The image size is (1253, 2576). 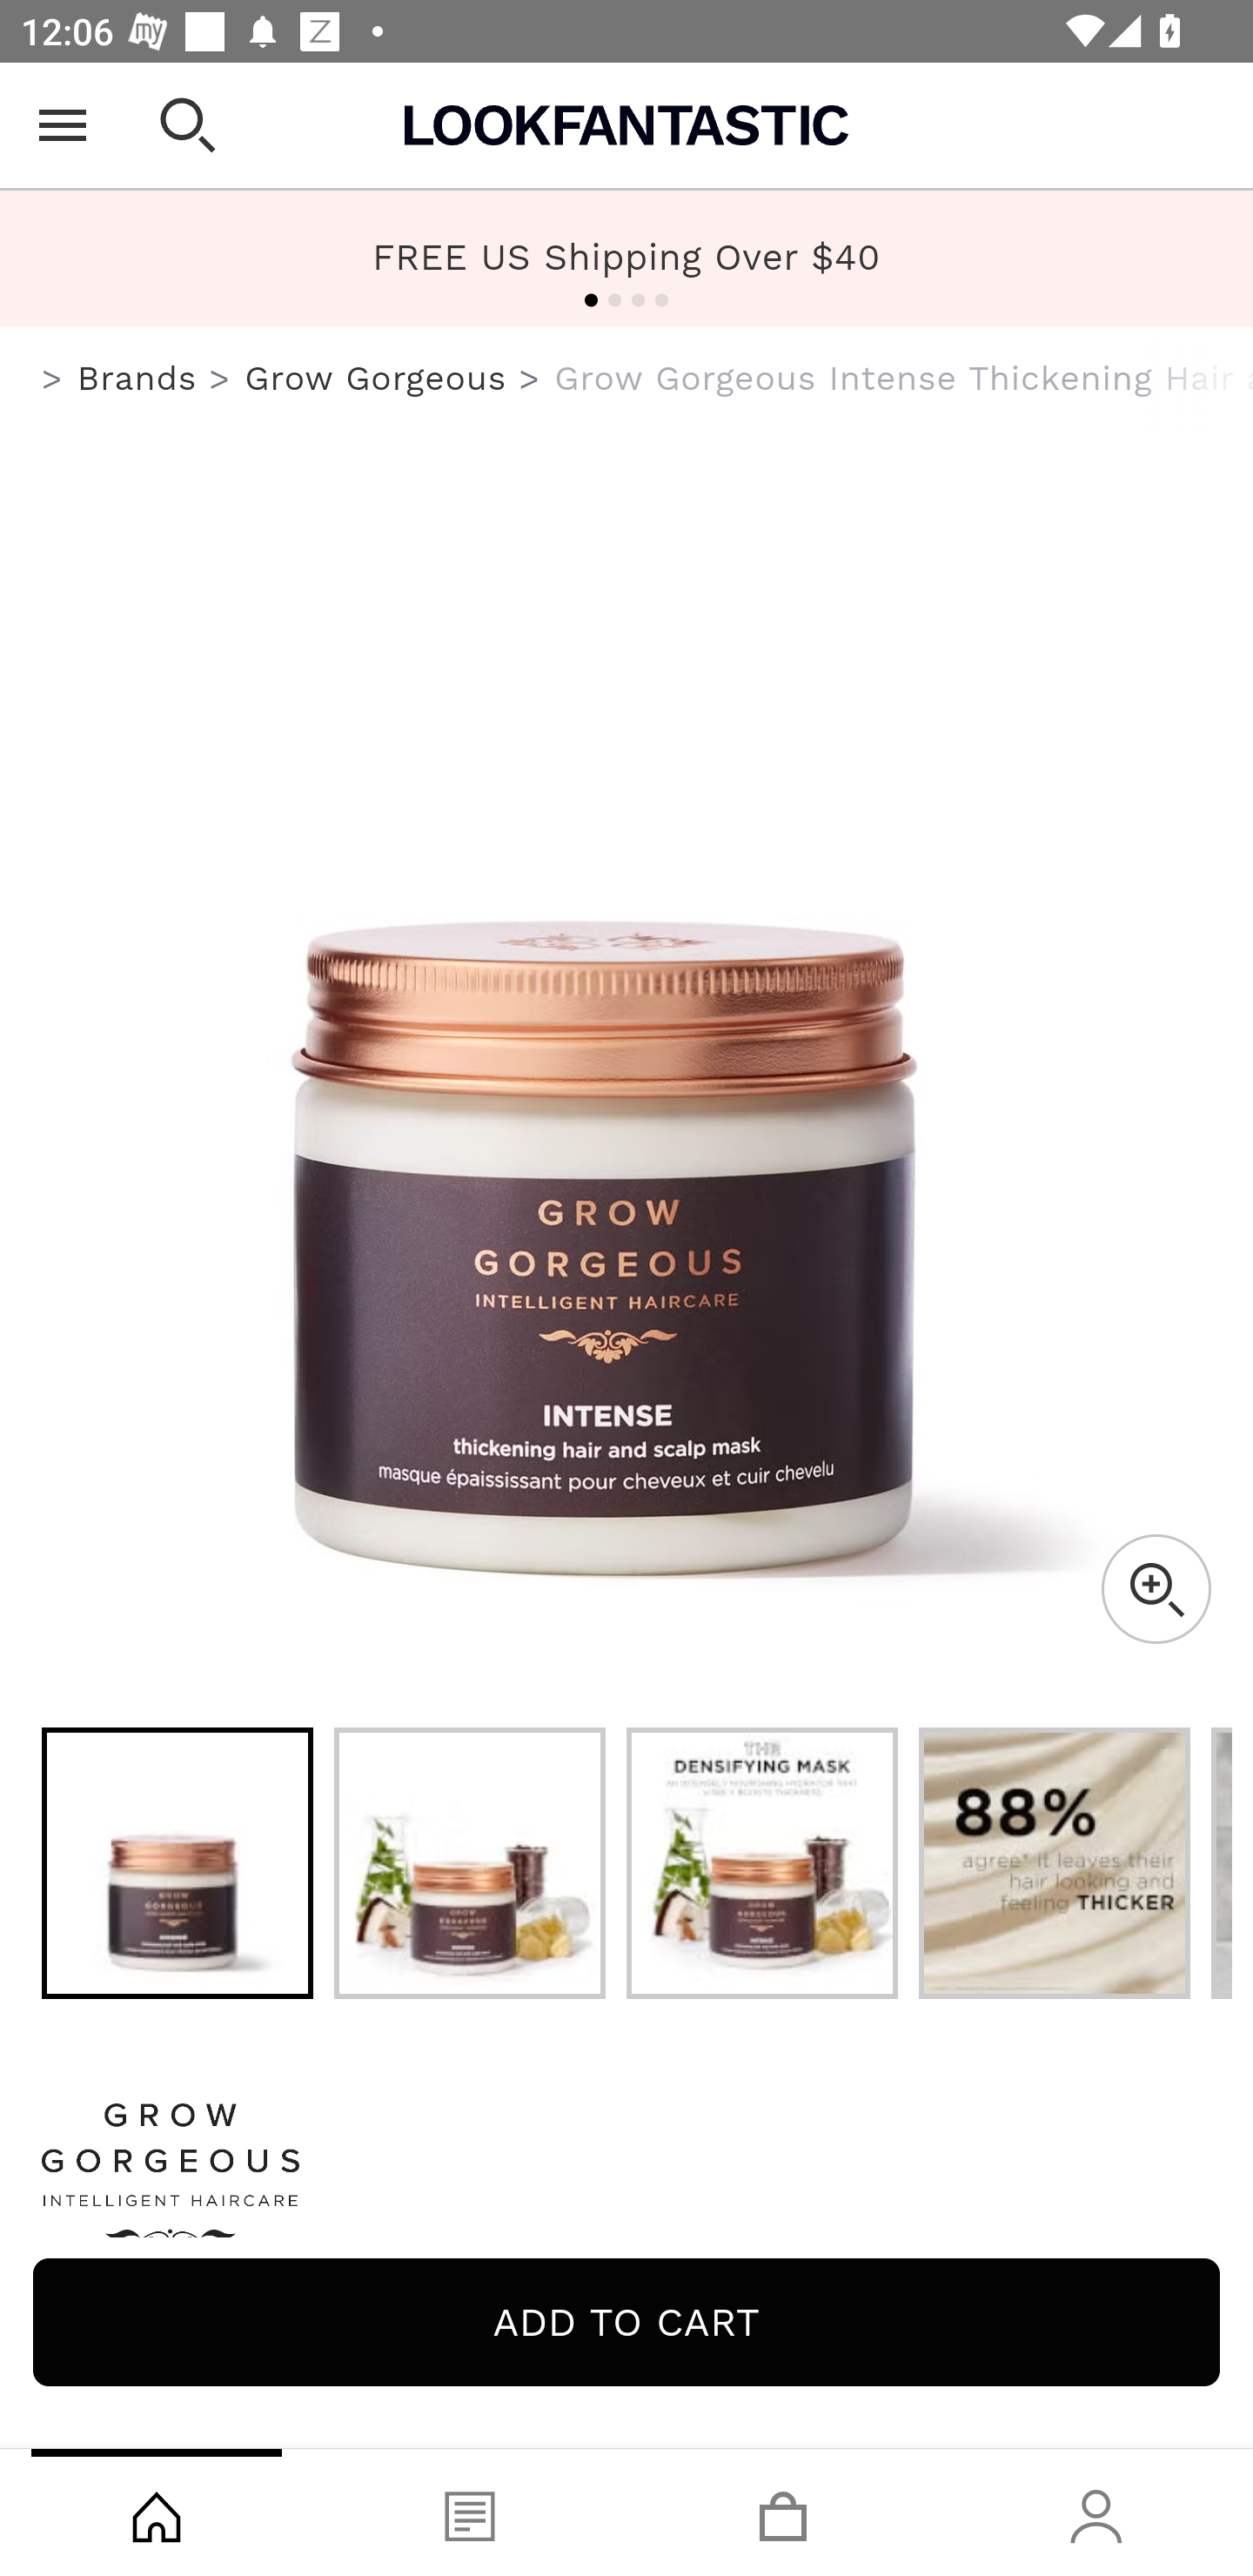 I want to click on Account, tab, 4 of 4, so click(x=1096, y=2512).